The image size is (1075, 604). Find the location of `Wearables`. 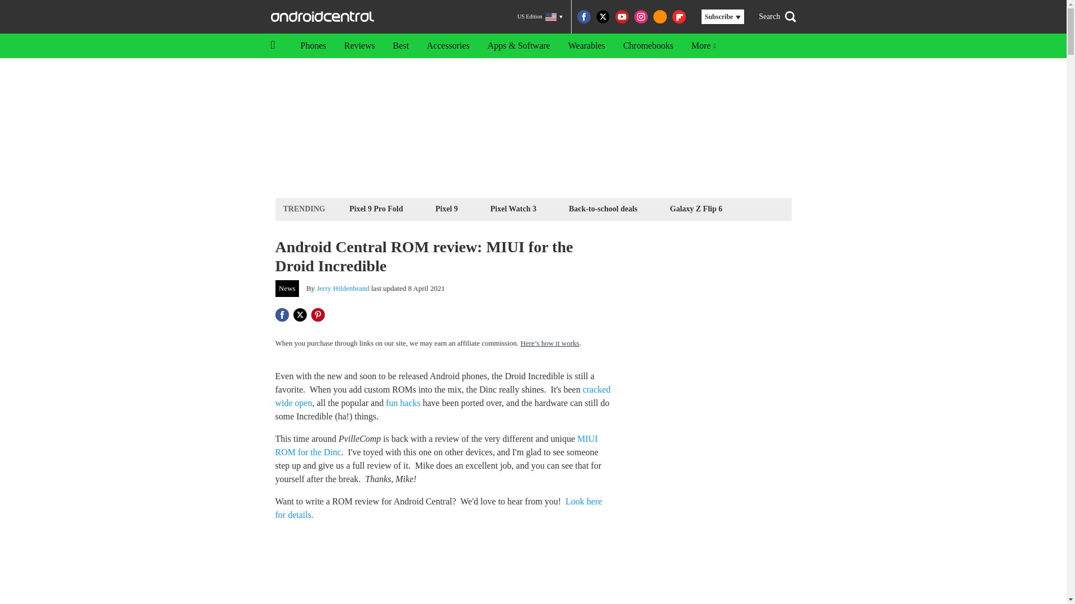

Wearables is located at coordinates (586, 46).